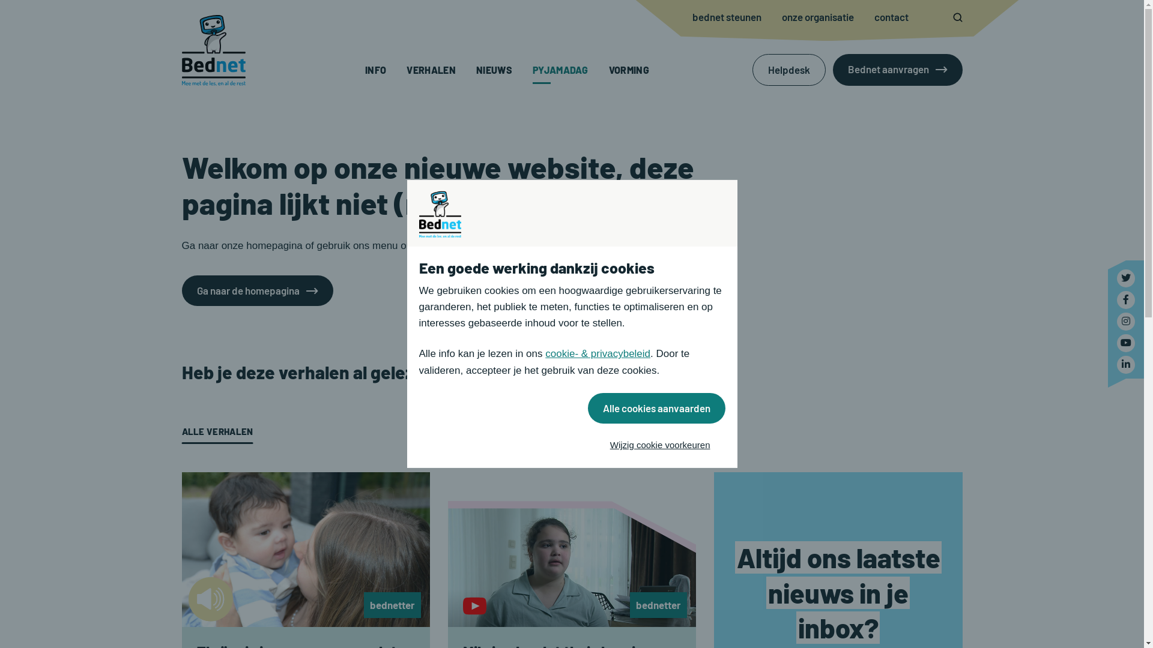  I want to click on Helpdesk, so click(789, 70).